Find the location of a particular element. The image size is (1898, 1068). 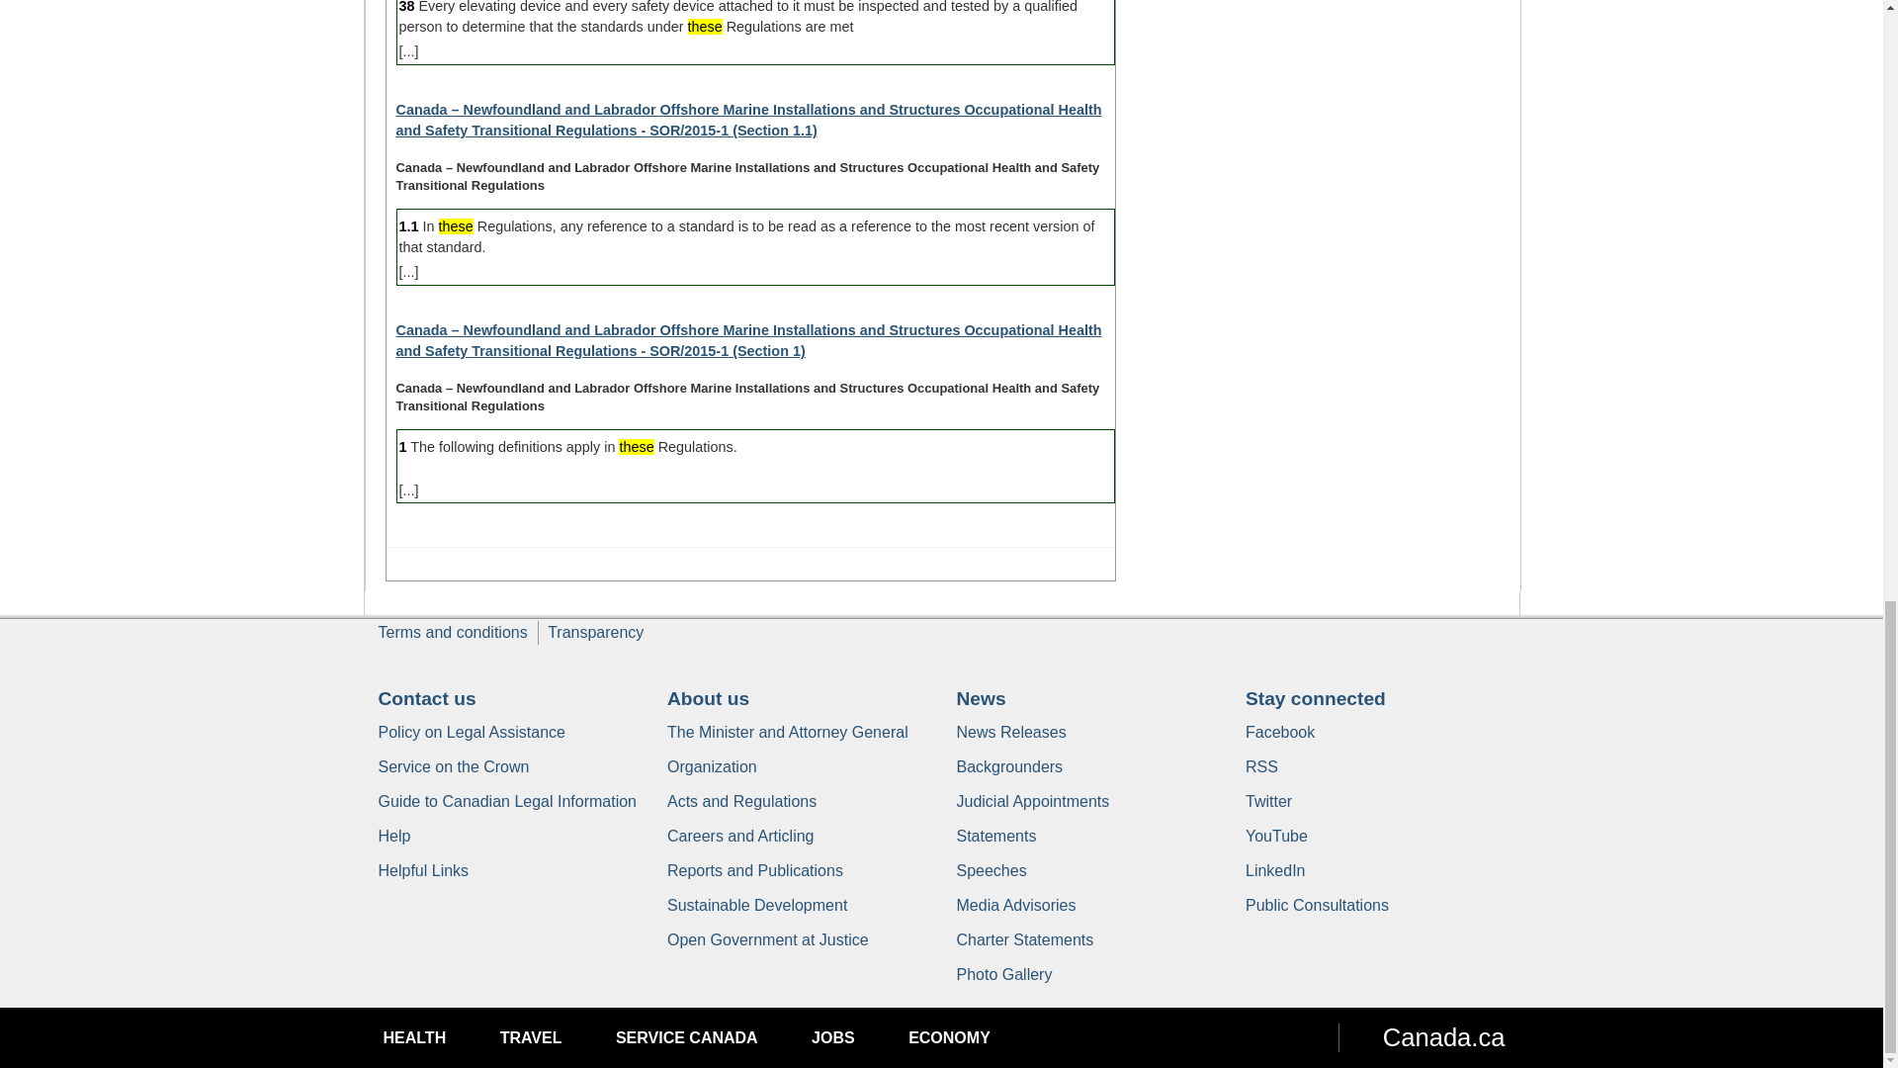

Policy on Legal Assistance is located at coordinates (471, 732).